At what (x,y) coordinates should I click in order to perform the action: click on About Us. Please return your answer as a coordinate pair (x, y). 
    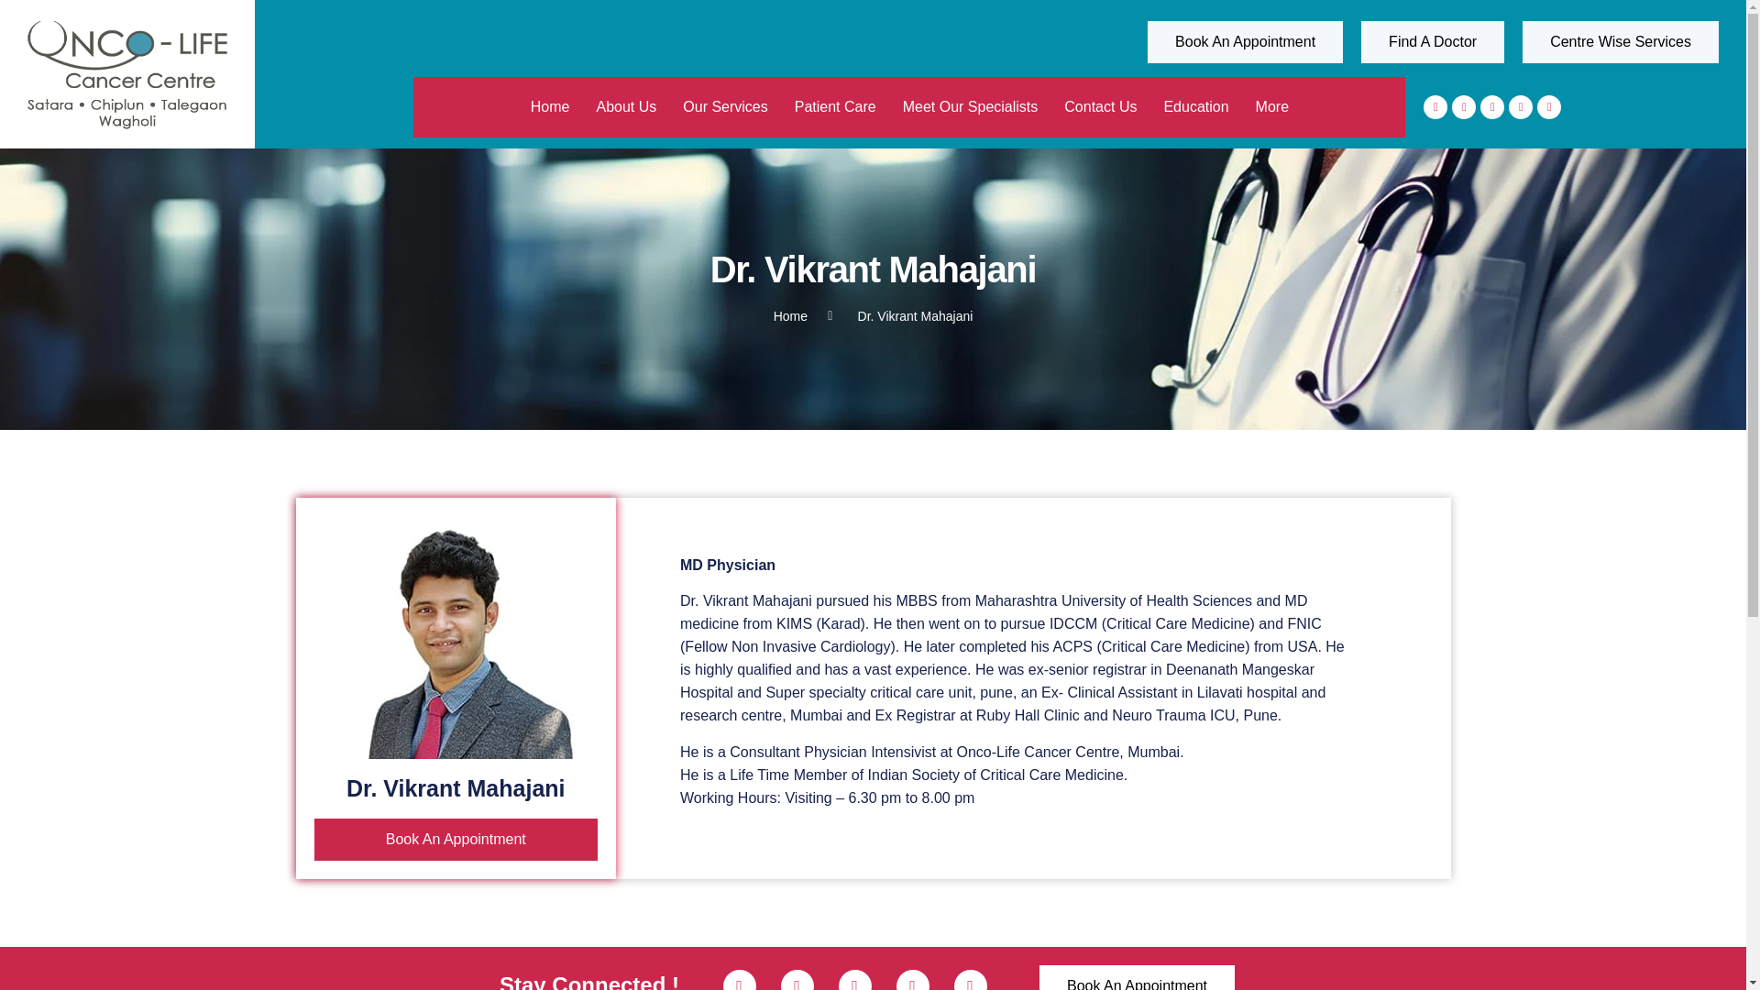
    Looking at the image, I should click on (626, 106).